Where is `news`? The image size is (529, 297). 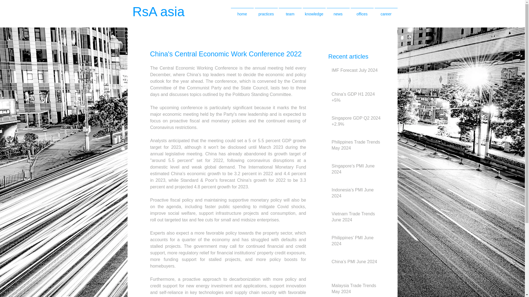
news is located at coordinates (338, 12).